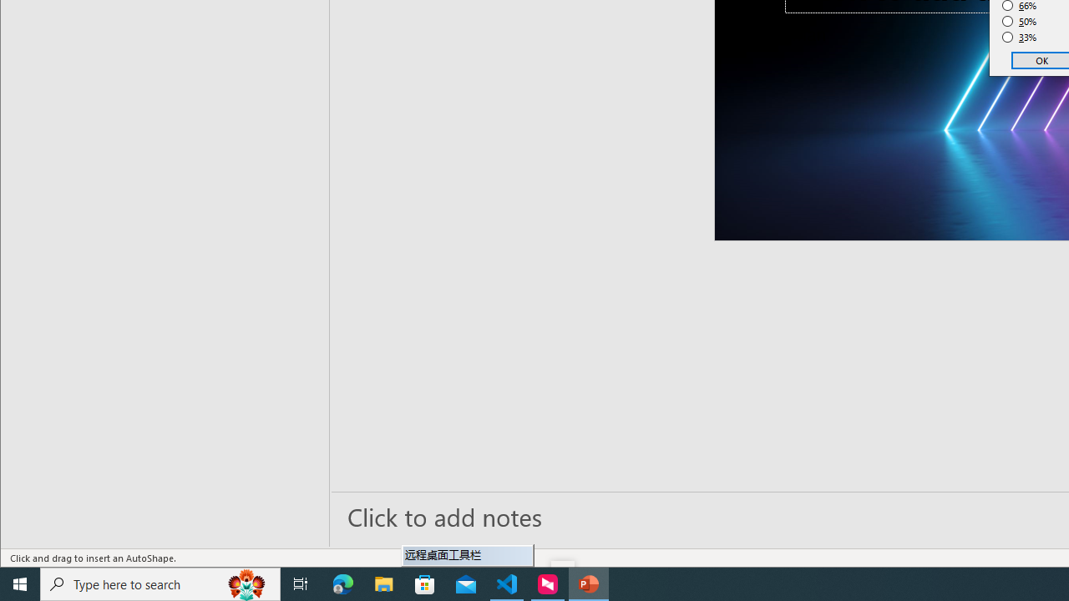  Describe the element at coordinates (1020, 37) in the screenshot. I see `33%` at that location.